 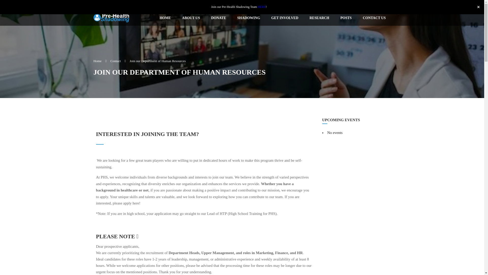 I want to click on Login, so click(x=386, y=5).